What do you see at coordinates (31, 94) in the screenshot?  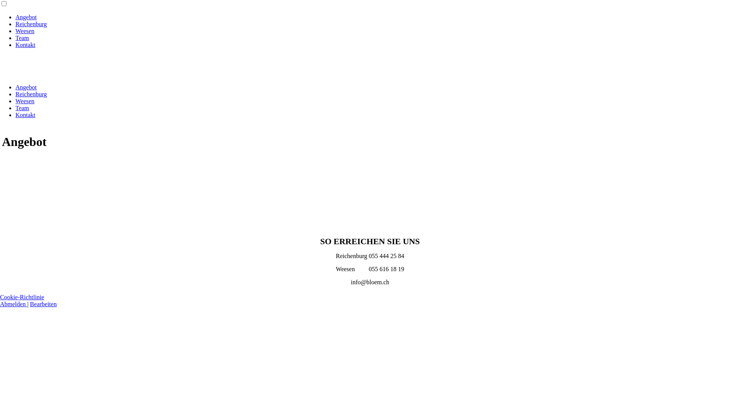 I see `Reichenburg` at bounding box center [31, 94].